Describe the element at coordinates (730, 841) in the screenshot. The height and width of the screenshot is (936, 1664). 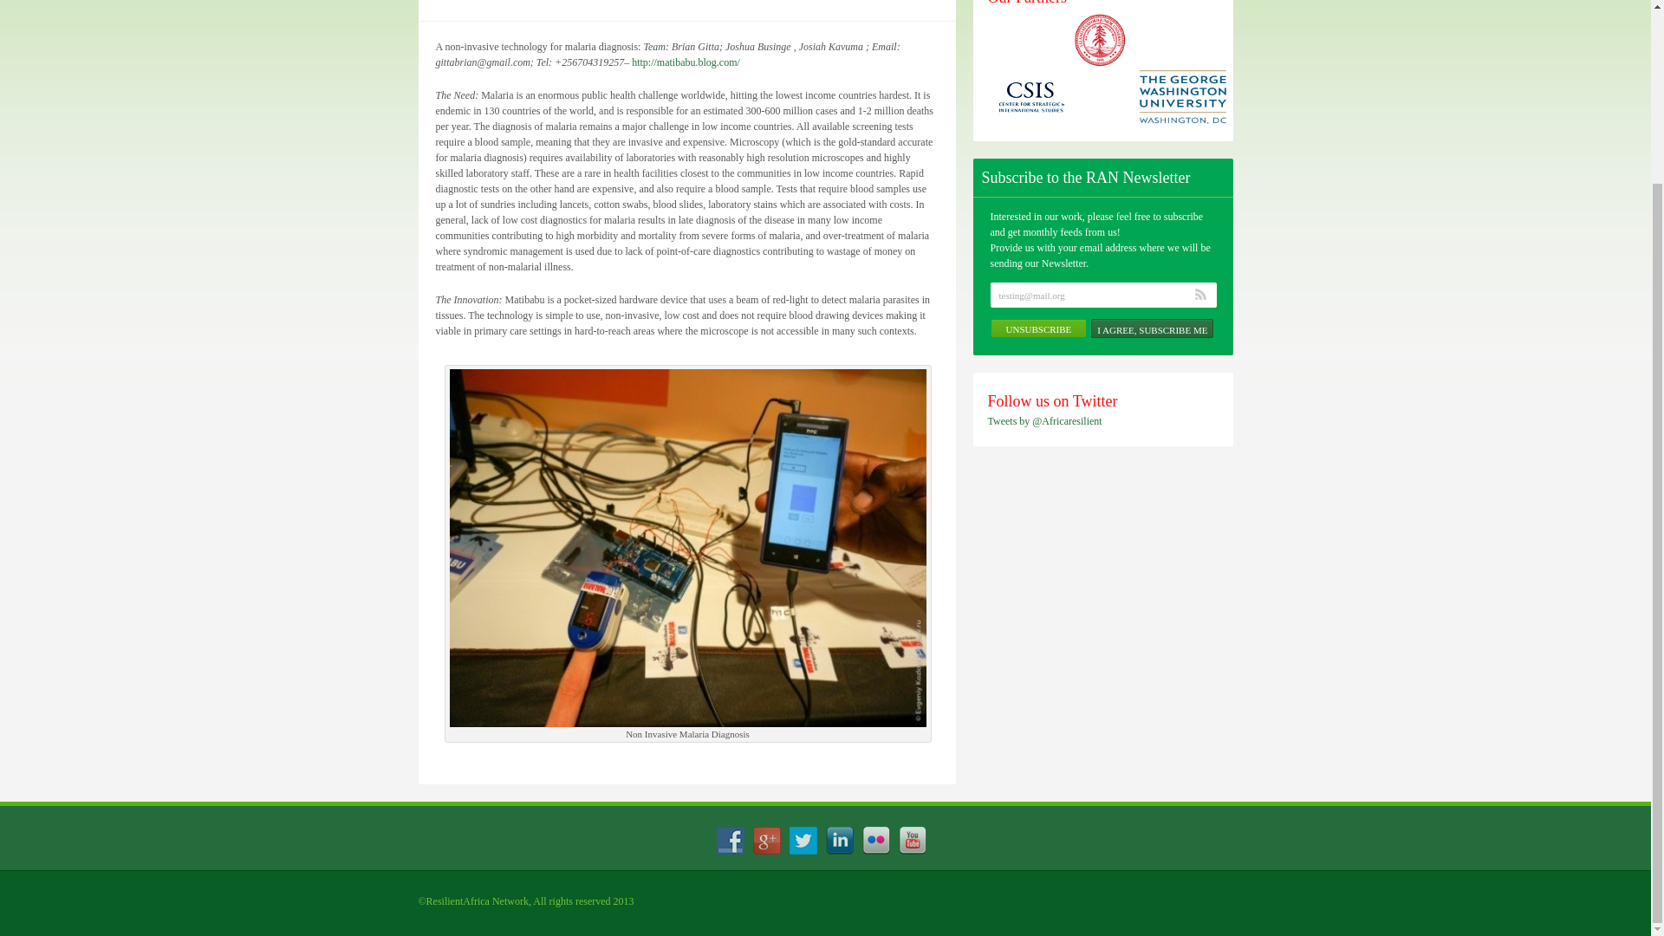
I see `Follow us on Facebook` at that location.